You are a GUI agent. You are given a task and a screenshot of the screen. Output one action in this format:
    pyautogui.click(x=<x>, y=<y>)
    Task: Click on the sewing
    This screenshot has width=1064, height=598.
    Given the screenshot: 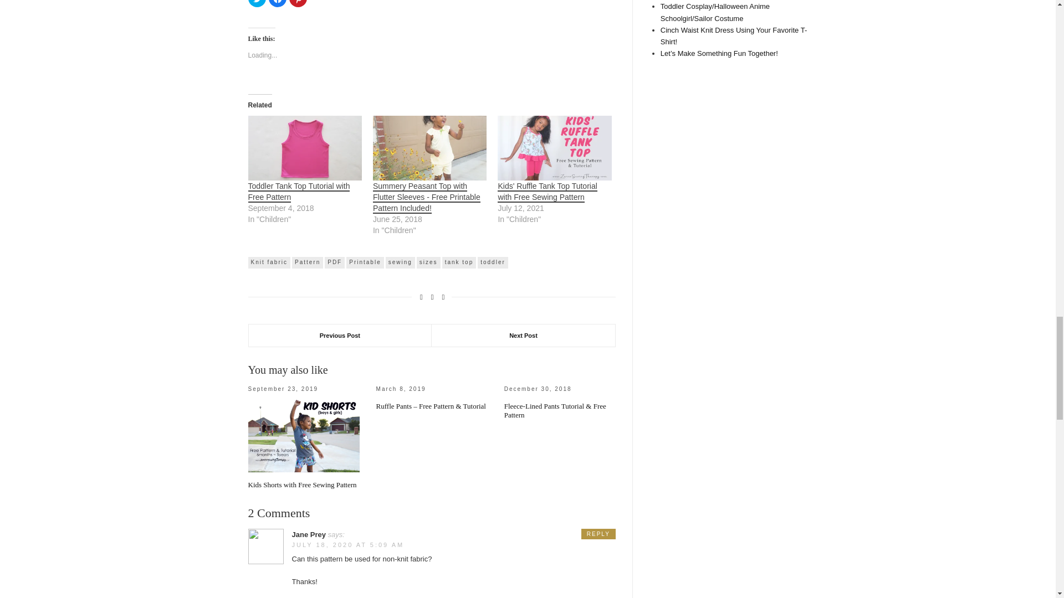 What is the action you would take?
    pyautogui.click(x=400, y=262)
    